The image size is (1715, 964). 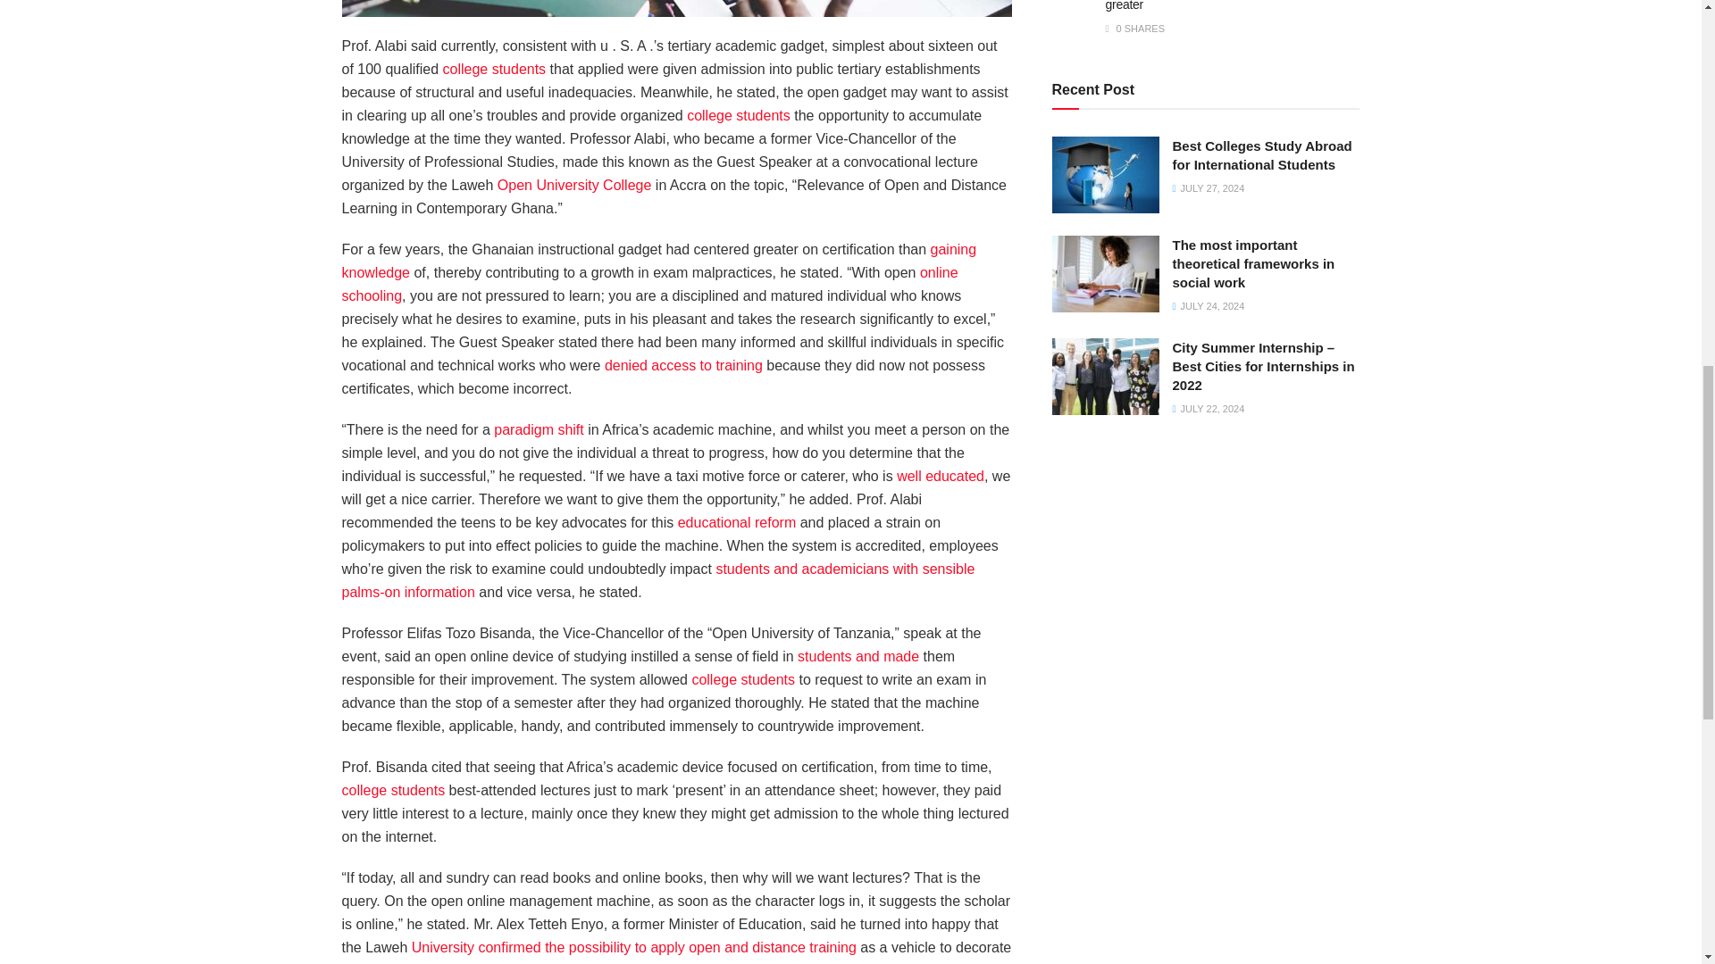 I want to click on Let's aggressively sell on-line schooling - Prof. Alabi 1, so click(x=676, y=9).